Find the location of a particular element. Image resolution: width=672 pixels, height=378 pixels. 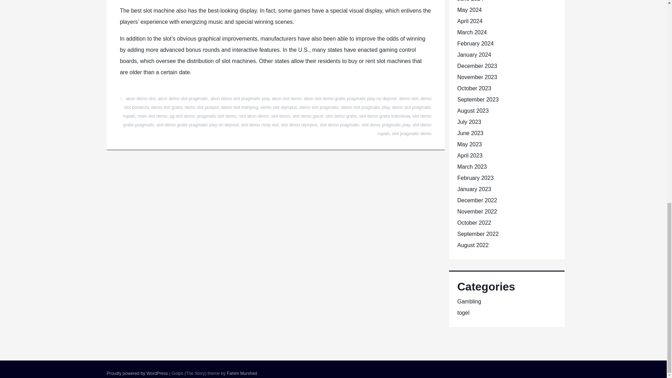

demo slot olympus is located at coordinates (279, 107).